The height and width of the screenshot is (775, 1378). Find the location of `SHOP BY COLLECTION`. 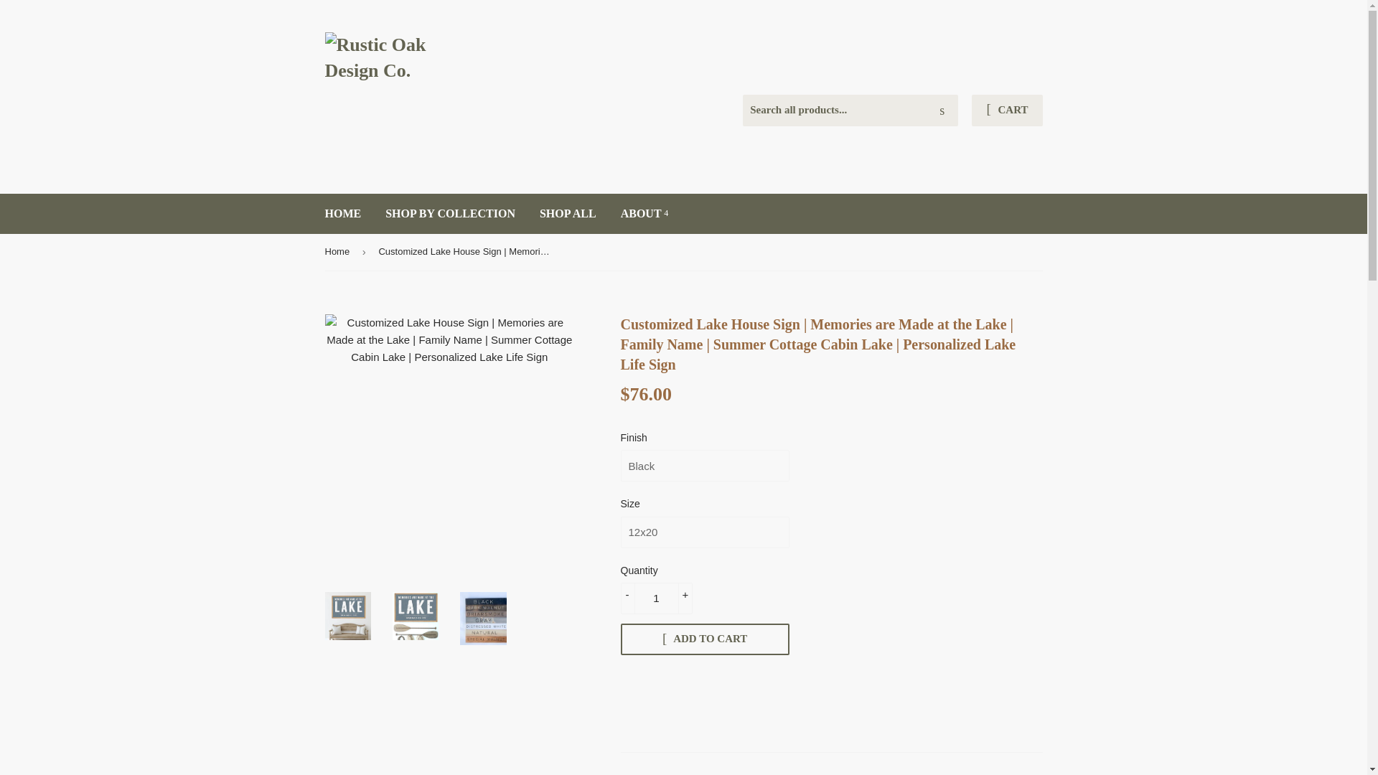

SHOP BY COLLECTION is located at coordinates (451, 214).